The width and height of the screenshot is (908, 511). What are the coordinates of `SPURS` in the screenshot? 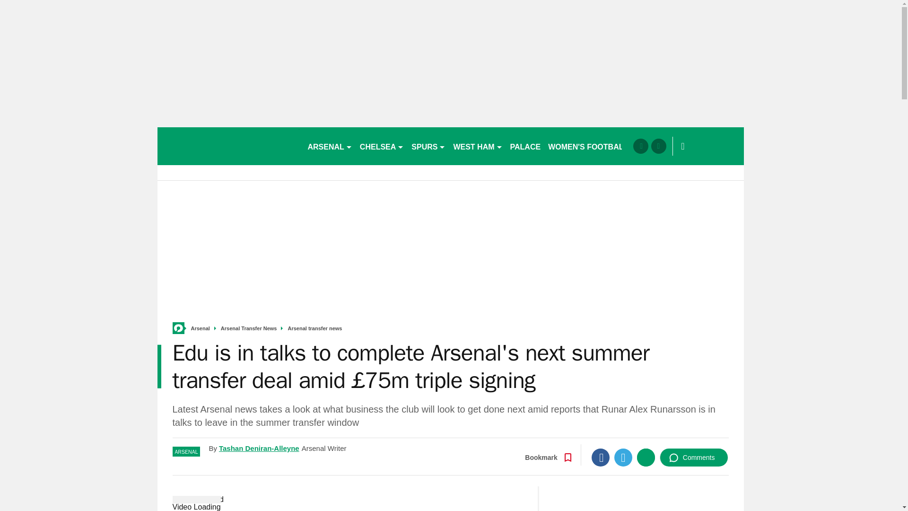 It's located at (428, 146).